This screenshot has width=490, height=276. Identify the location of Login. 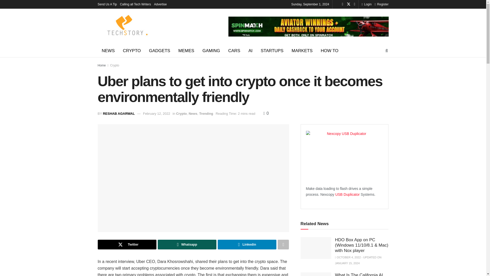
(366, 4).